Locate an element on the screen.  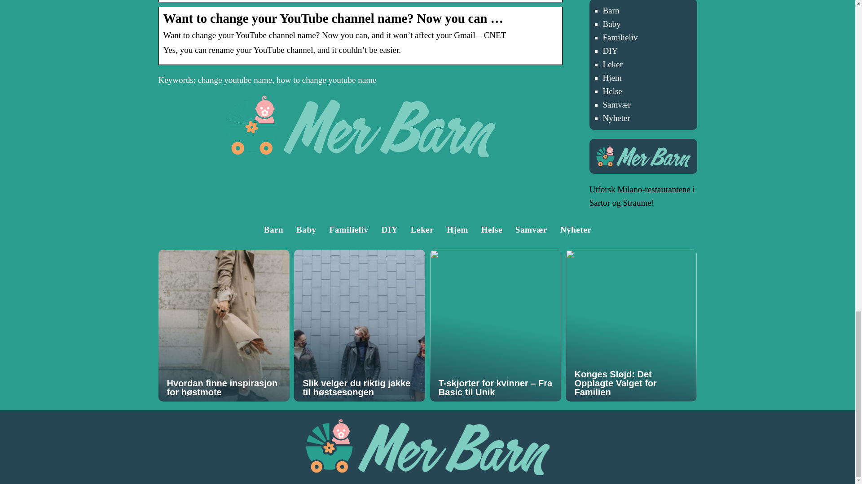
Nyheter is located at coordinates (616, 118).